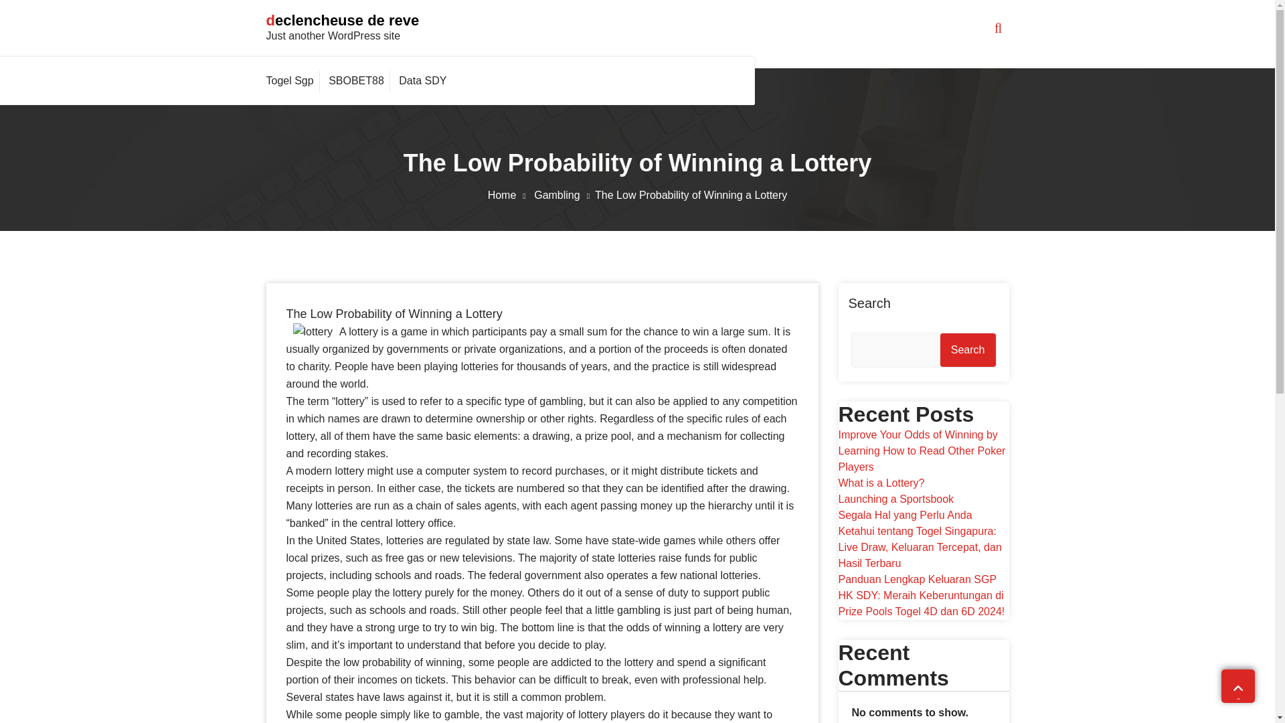 This screenshot has width=1285, height=723. Describe the element at coordinates (510, 195) in the screenshot. I see `Home` at that location.